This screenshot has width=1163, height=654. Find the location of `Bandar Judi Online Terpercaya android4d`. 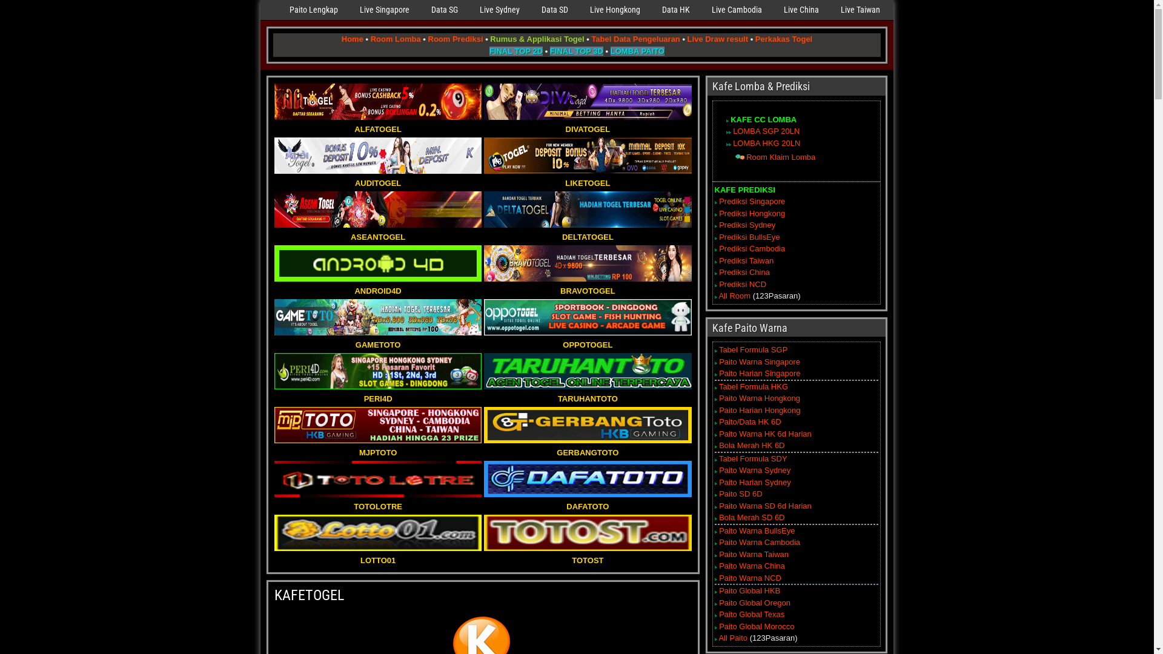

Bandar Judi Online Terpercaya android4d is located at coordinates (378, 263).